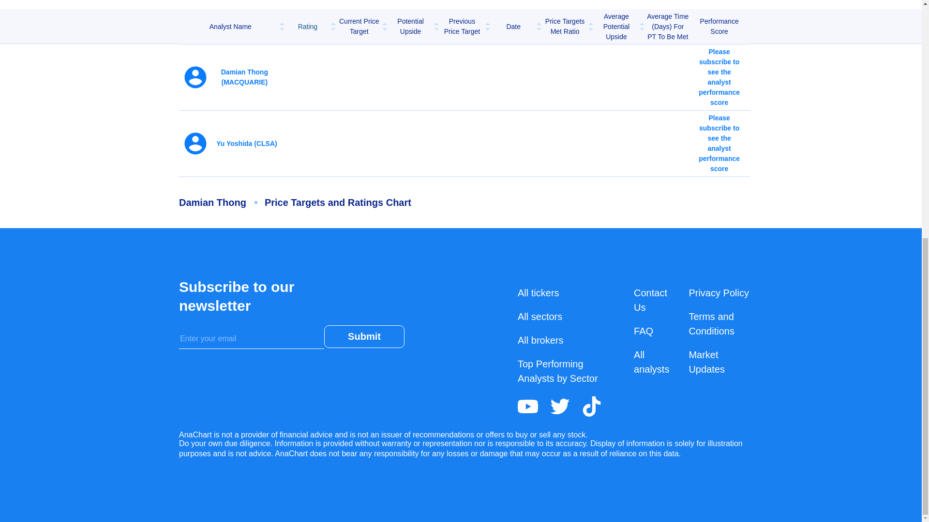 The image size is (929, 522). What do you see at coordinates (650, 300) in the screenshot?
I see `Contact Us` at bounding box center [650, 300].